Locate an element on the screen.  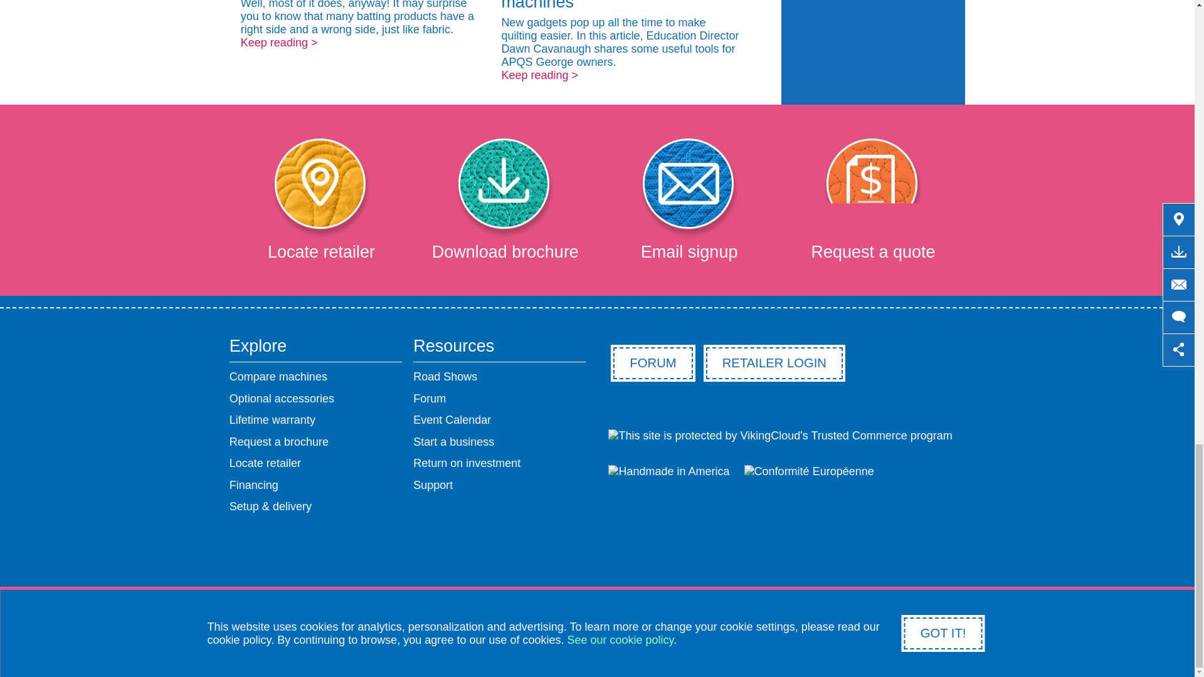
LinkedIn is located at coordinates (694, 552).